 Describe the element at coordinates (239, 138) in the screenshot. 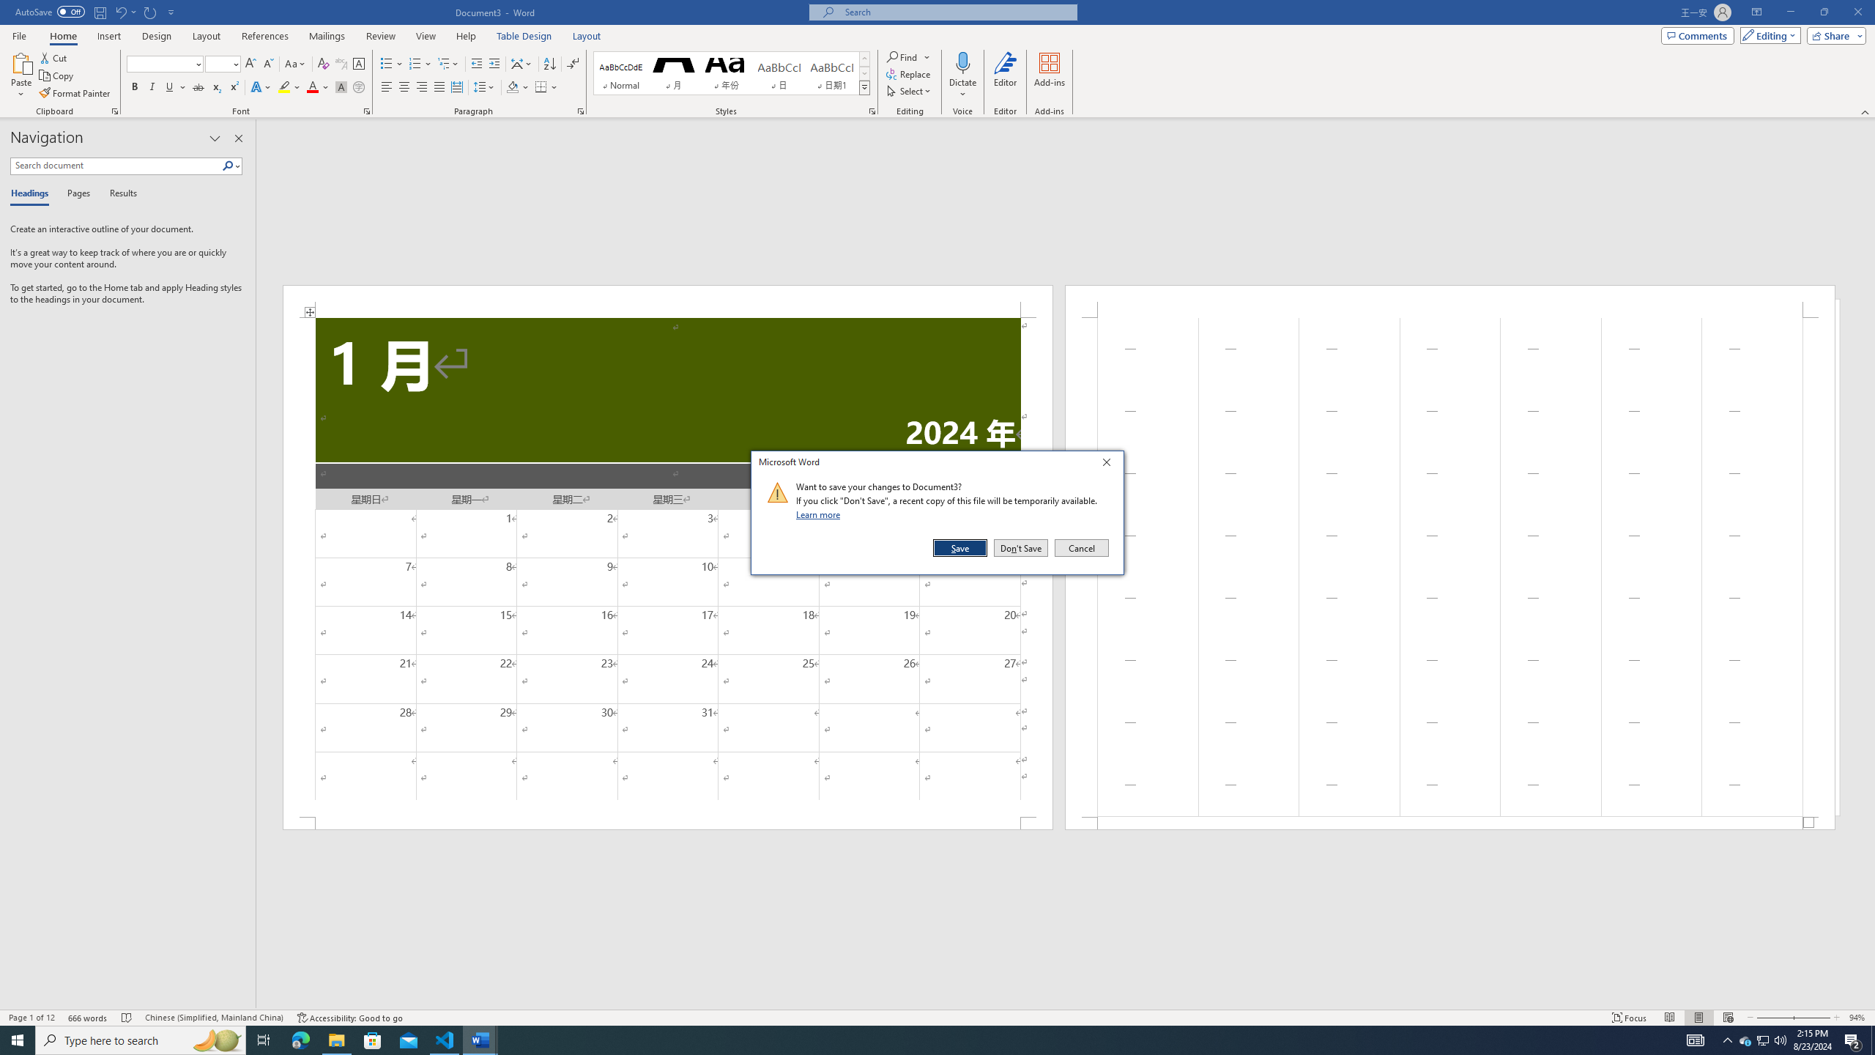

I see `Close pane` at that location.